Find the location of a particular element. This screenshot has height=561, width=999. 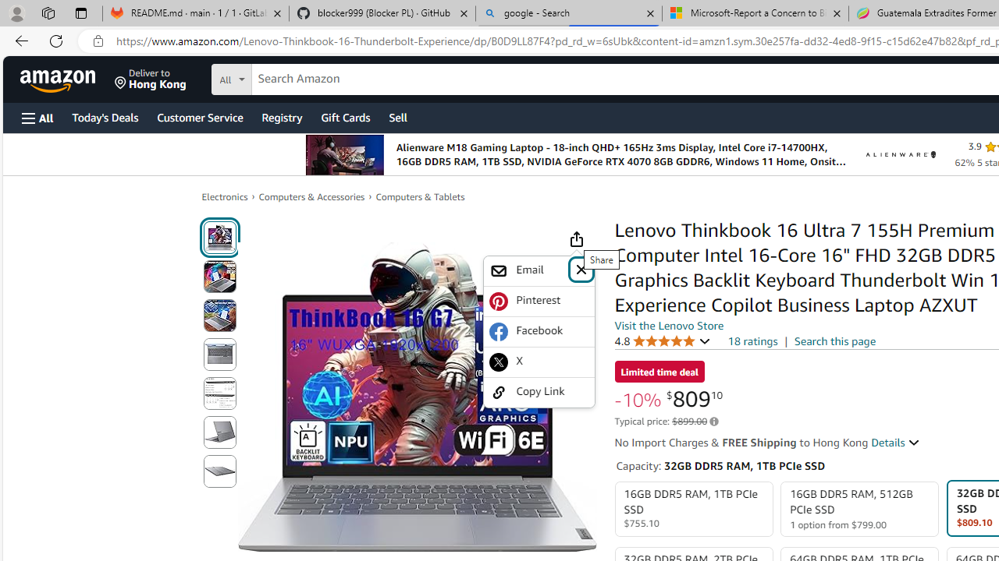

Visit the Lenovo Store is located at coordinates (670, 325).